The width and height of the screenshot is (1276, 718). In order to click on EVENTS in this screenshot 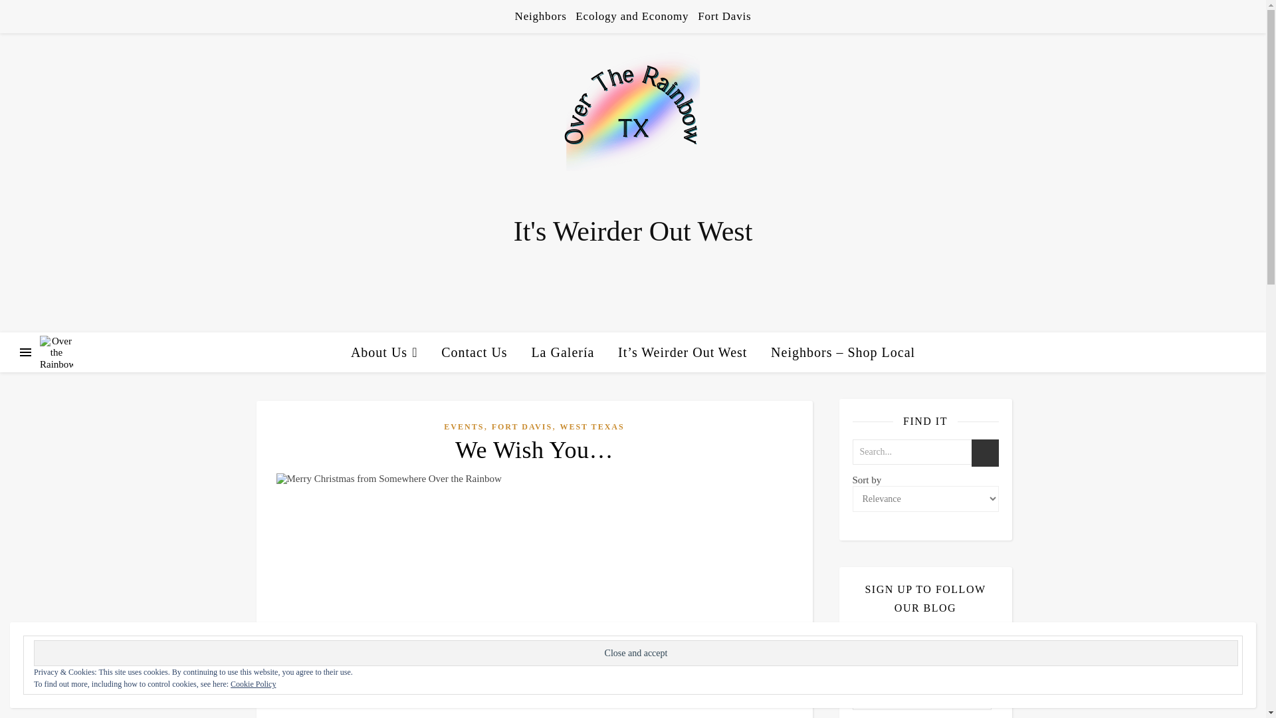, I will do `click(464, 427)`.